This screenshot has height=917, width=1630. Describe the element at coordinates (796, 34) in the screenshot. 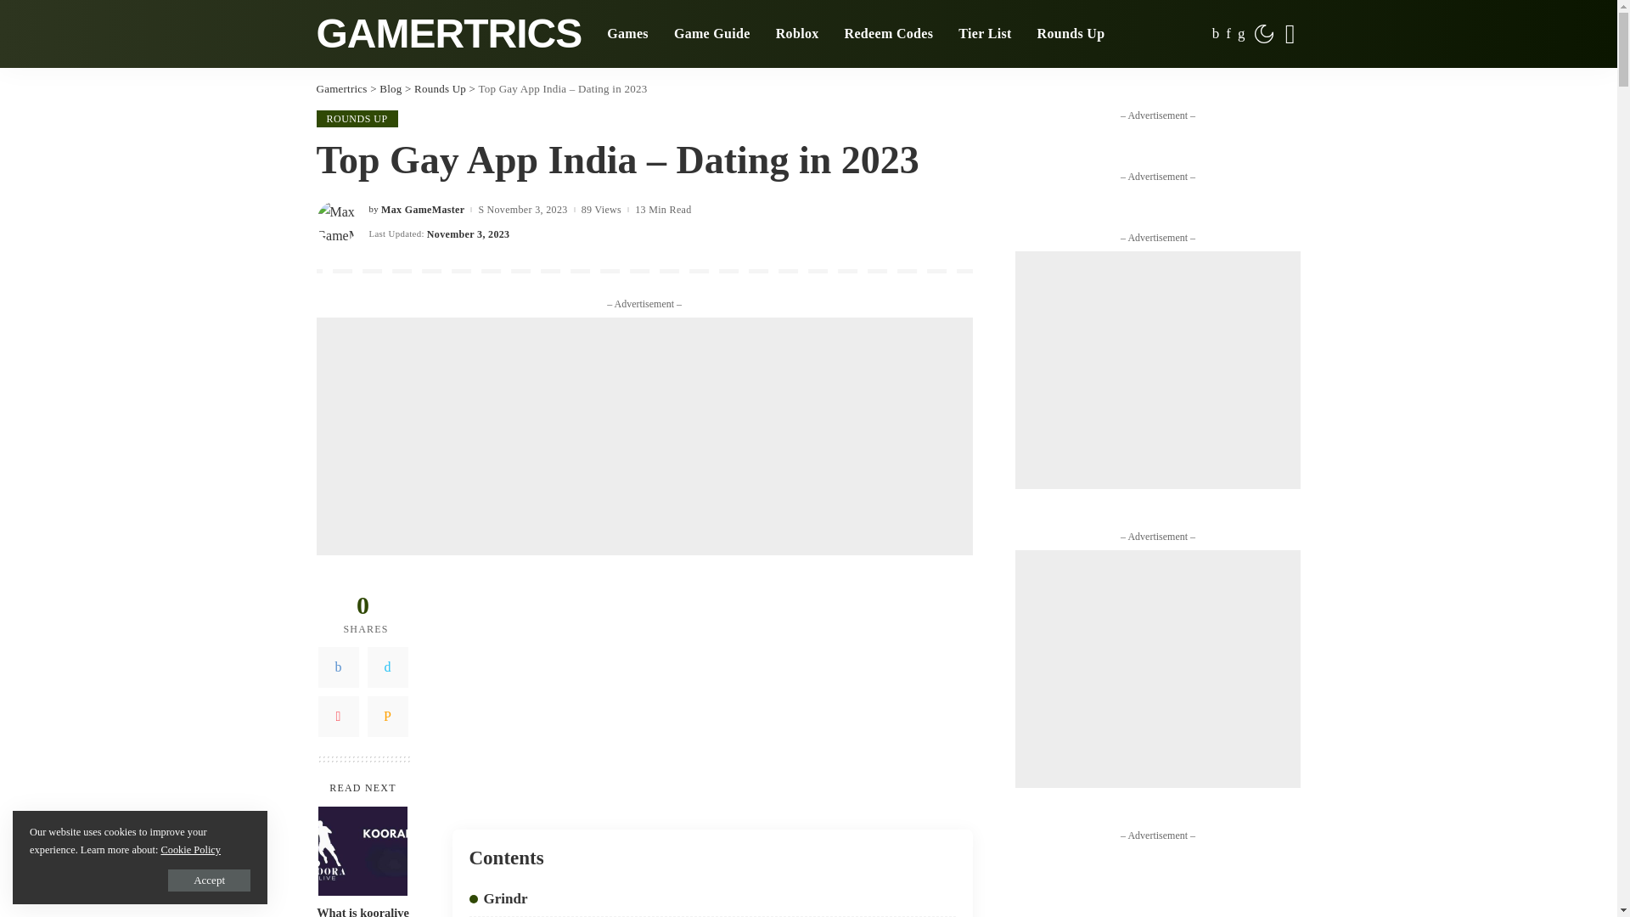

I see `Roblox` at that location.